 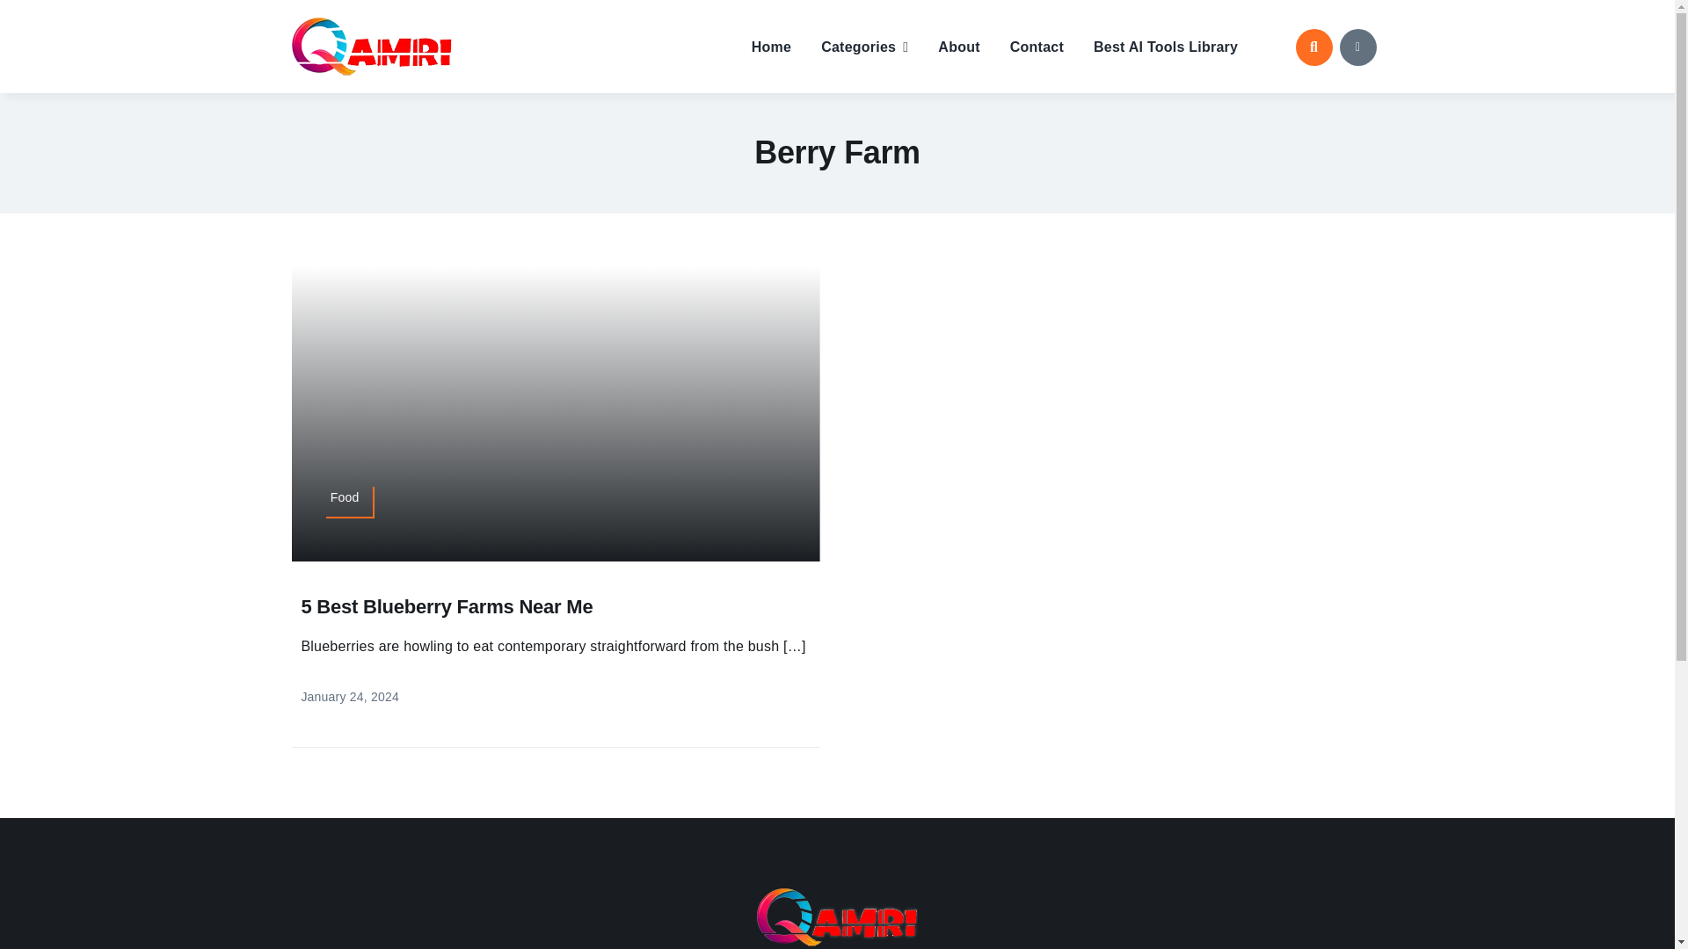 What do you see at coordinates (863, 46) in the screenshot?
I see `Categories` at bounding box center [863, 46].